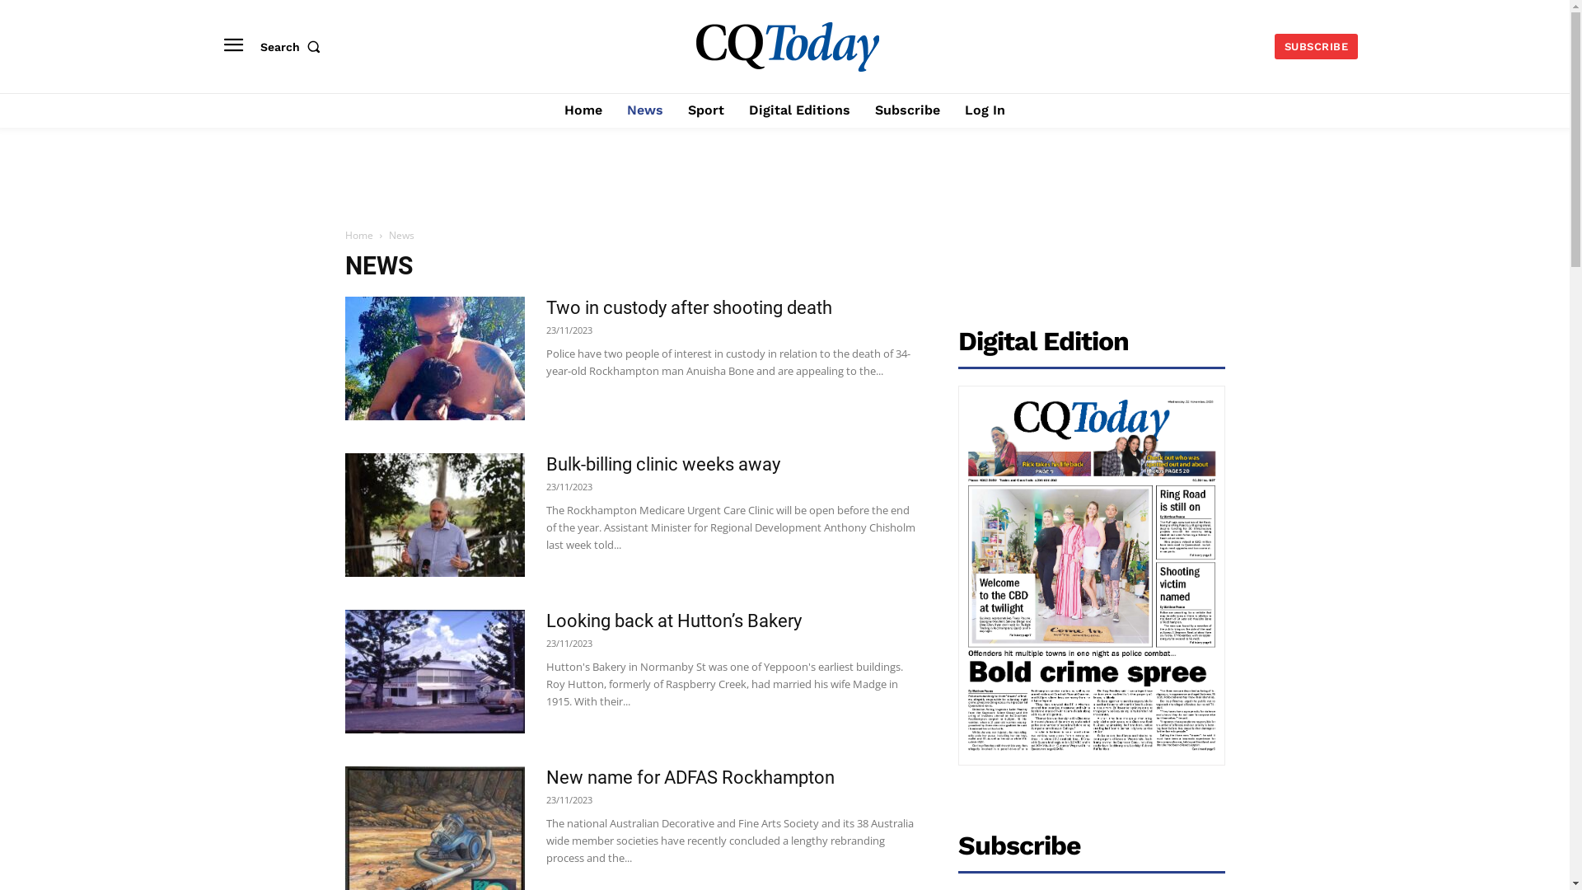  Describe the element at coordinates (662, 465) in the screenshot. I see `Bulk-billing clinic weeks away` at that location.